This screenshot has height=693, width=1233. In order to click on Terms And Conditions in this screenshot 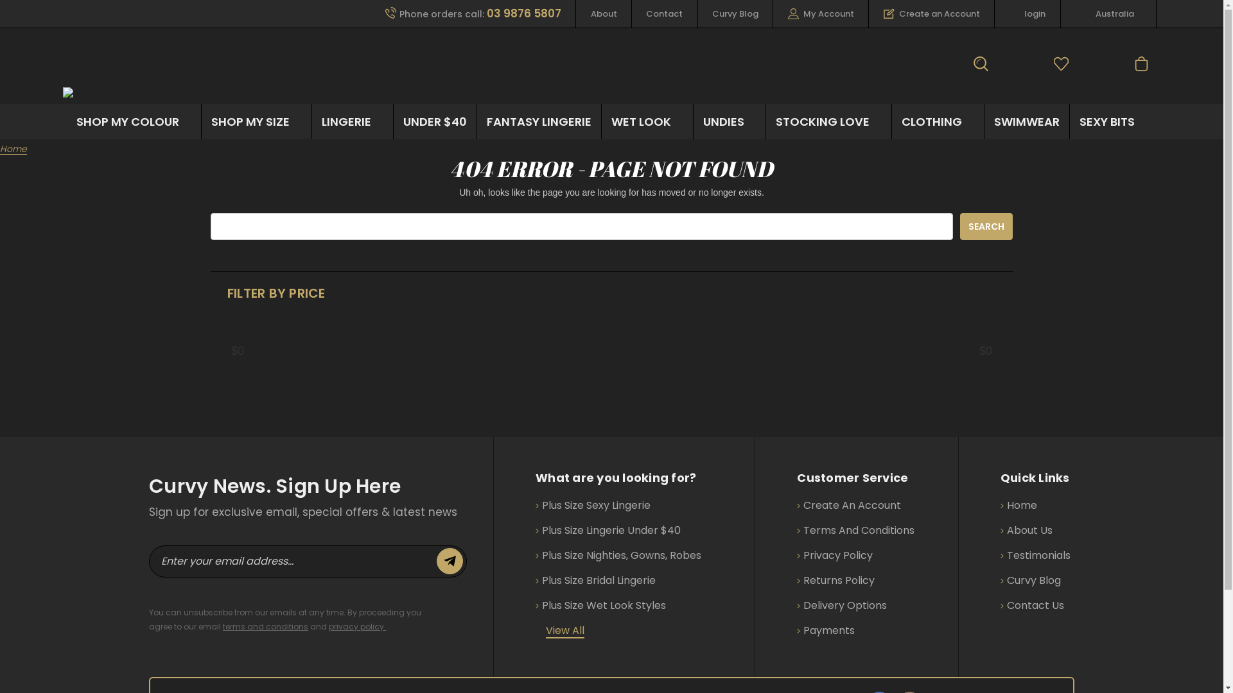, I will do `click(855, 531)`.